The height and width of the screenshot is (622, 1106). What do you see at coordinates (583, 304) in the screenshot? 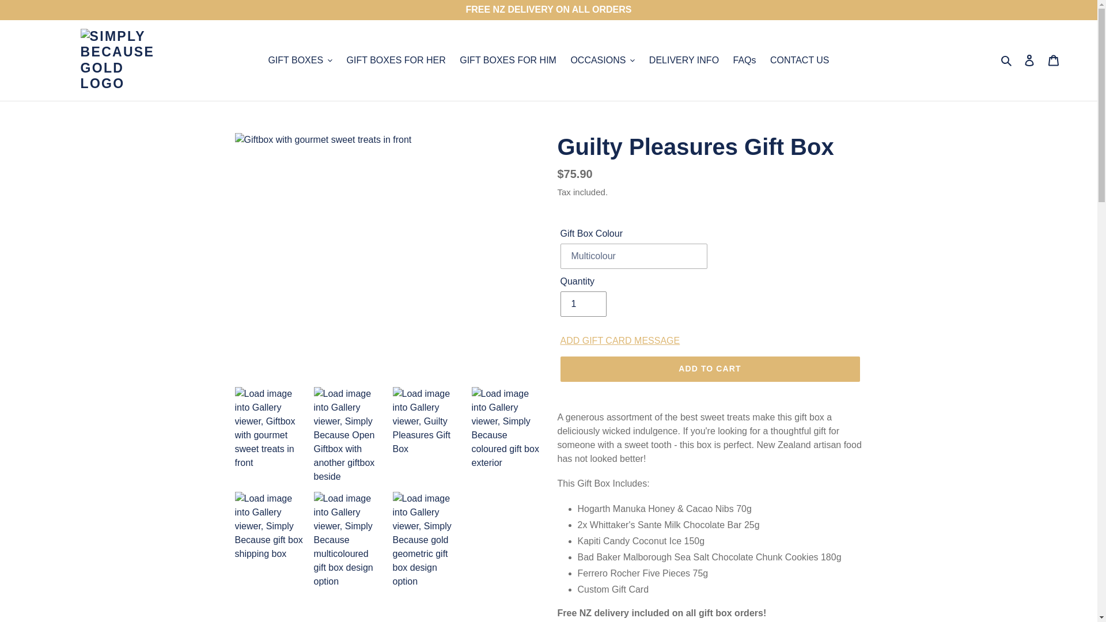
I see `1` at bounding box center [583, 304].